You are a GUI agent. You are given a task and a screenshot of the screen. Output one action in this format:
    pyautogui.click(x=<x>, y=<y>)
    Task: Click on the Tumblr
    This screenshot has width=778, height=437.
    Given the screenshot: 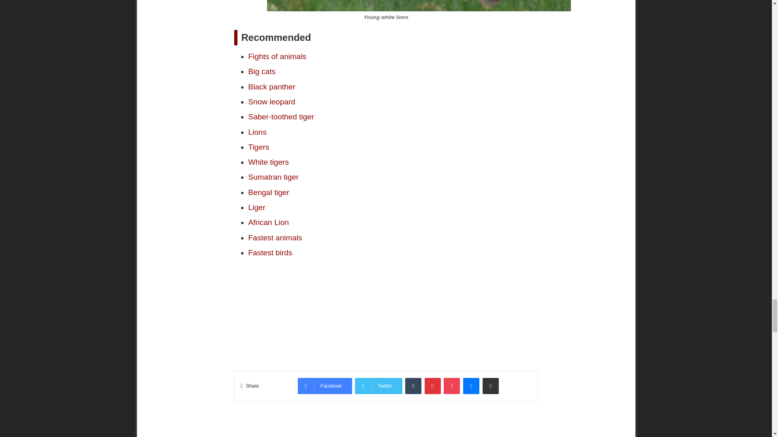 What is the action you would take?
    pyautogui.click(x=413, y=386)
    